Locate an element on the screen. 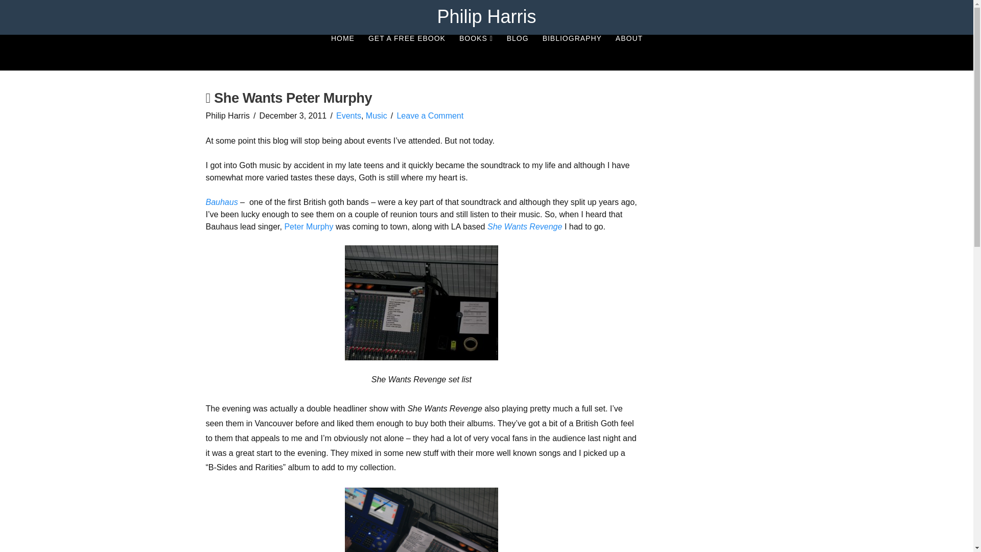 Image resolution: width=981 pixels, height=552 pixels. BOOKS is located at coordinates (476, 53).